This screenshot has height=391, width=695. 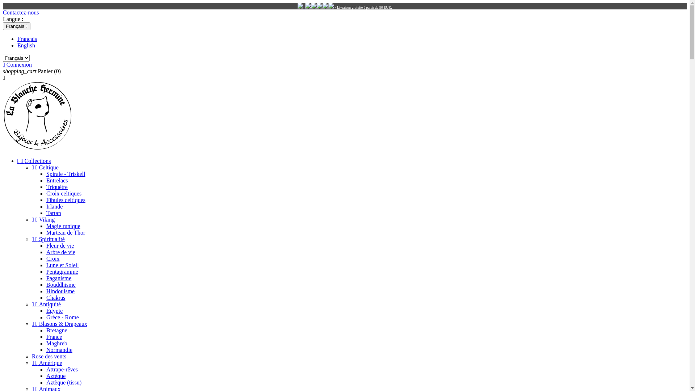 What do you see at coordinates (26, 46) in the screenshot?
I see `English` at bounding box center [26, 46].